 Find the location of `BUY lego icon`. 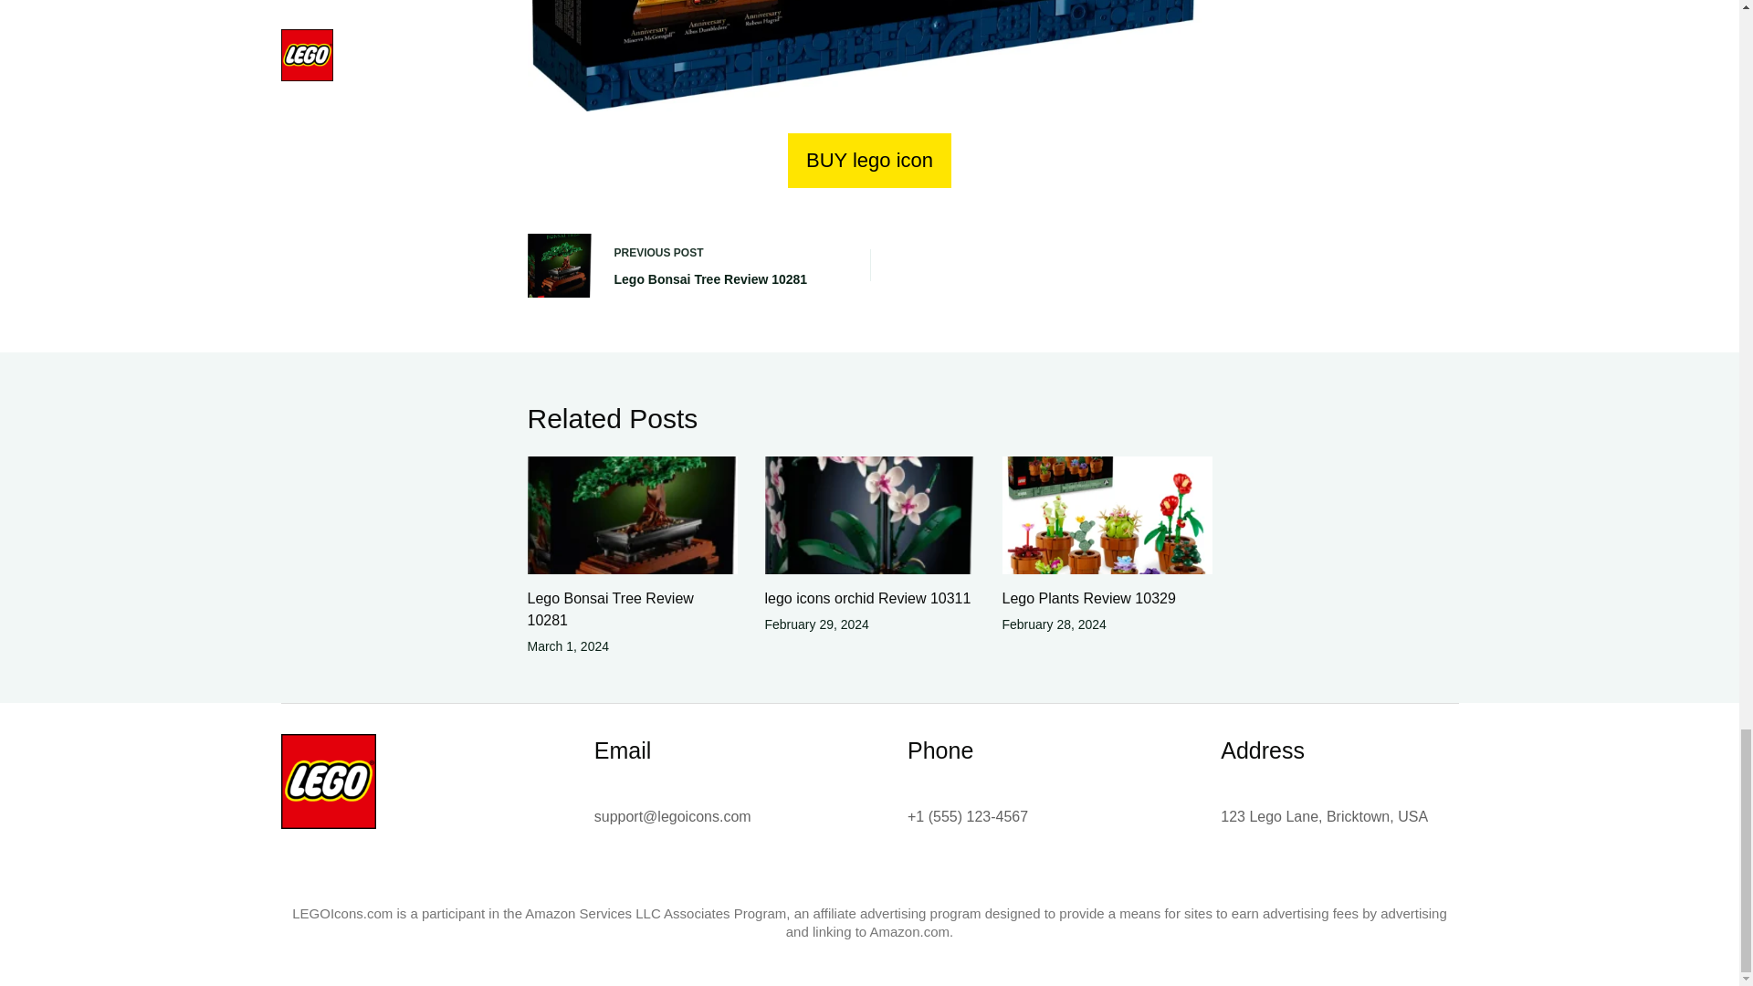

BUY lego icon is located at coordinates (869, 161).